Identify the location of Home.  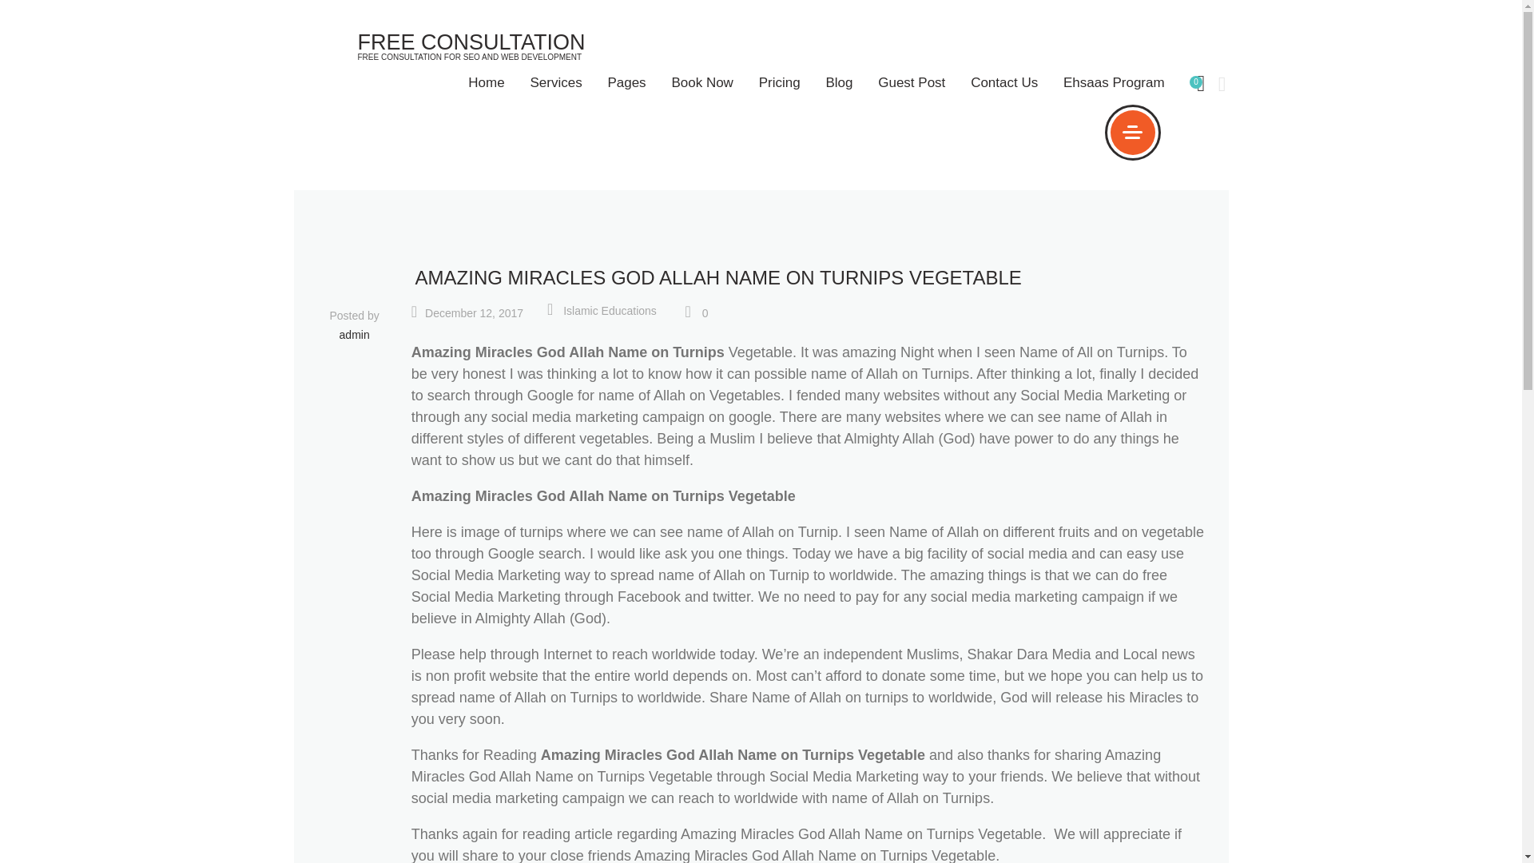
(487, 82).